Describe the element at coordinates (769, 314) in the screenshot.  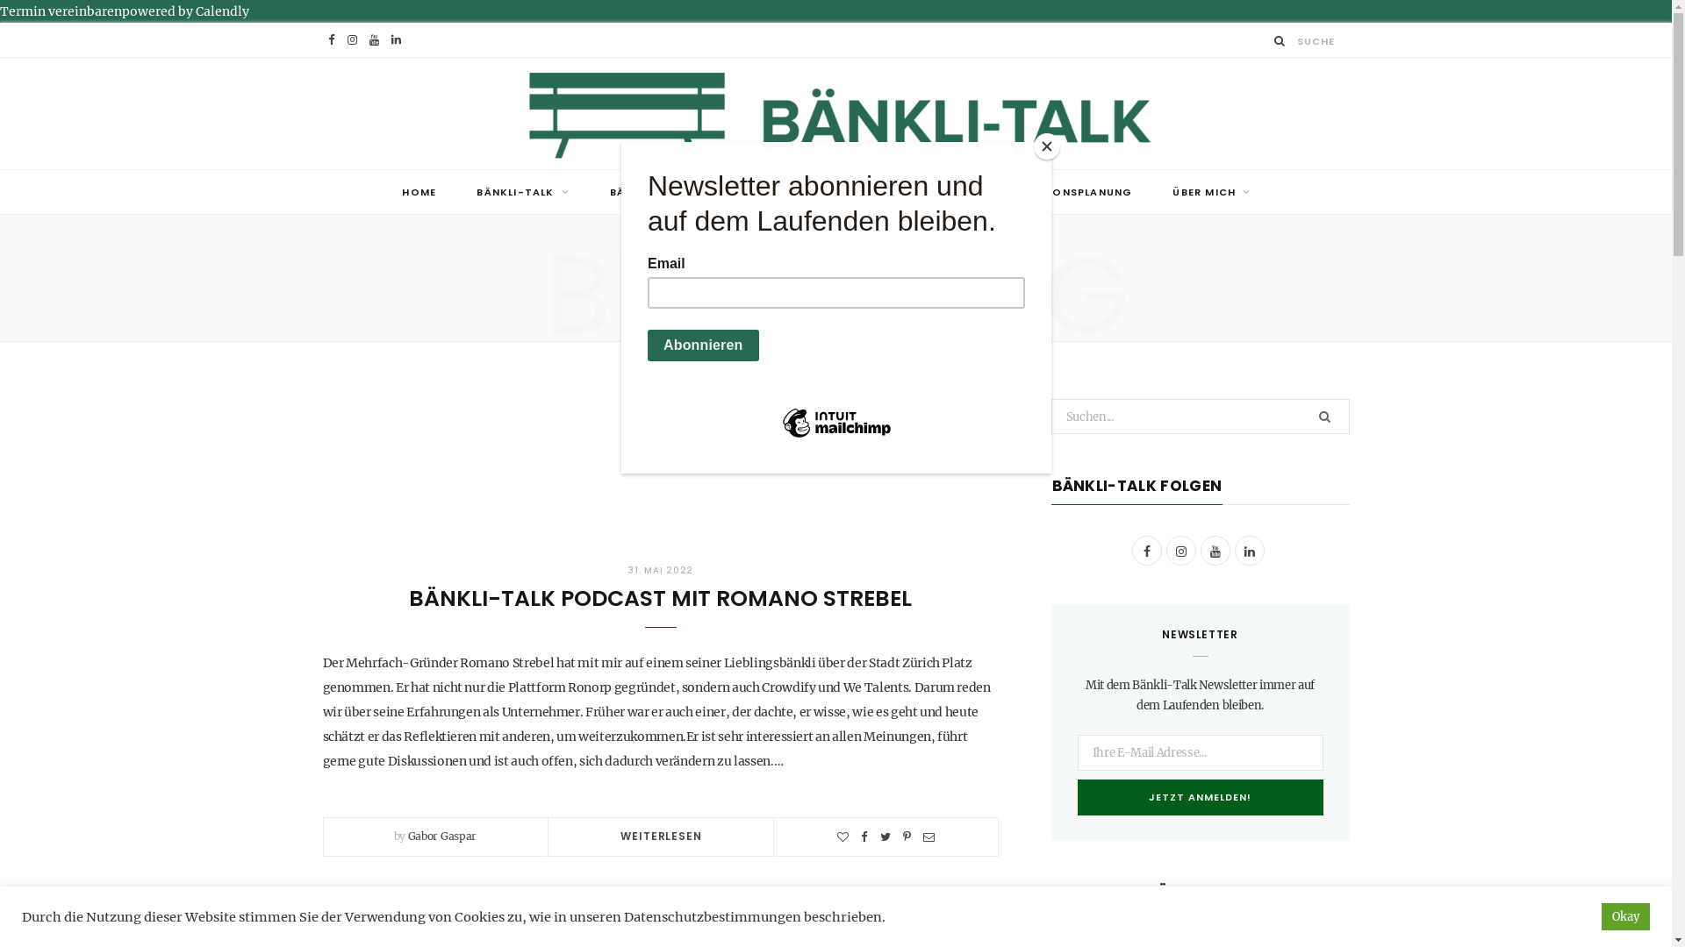
I see `Home` at that location.